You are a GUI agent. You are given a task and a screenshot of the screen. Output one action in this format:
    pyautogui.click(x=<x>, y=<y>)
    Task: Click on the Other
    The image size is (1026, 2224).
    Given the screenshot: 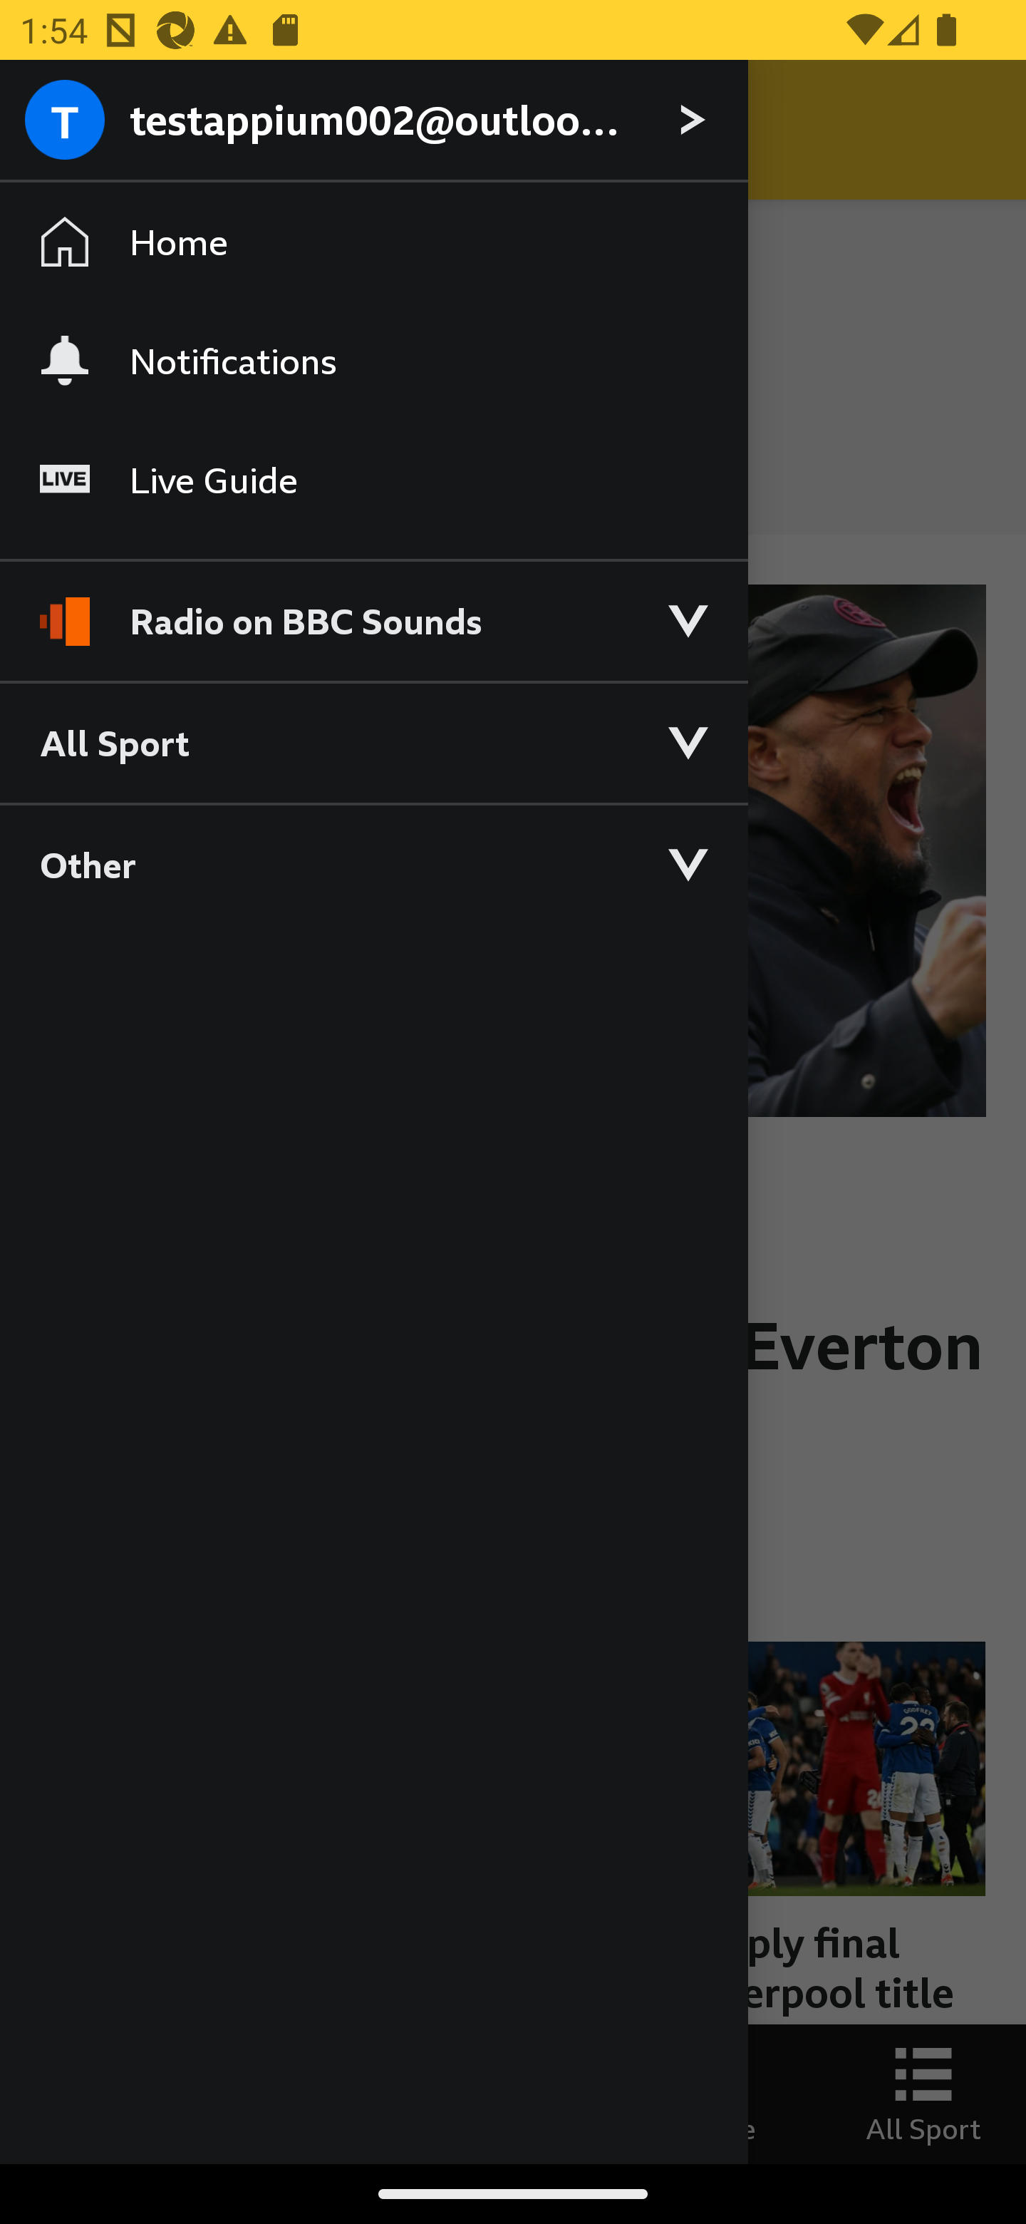 What is the action you would take?
    pyautogui.click(x=373, y=864)
    